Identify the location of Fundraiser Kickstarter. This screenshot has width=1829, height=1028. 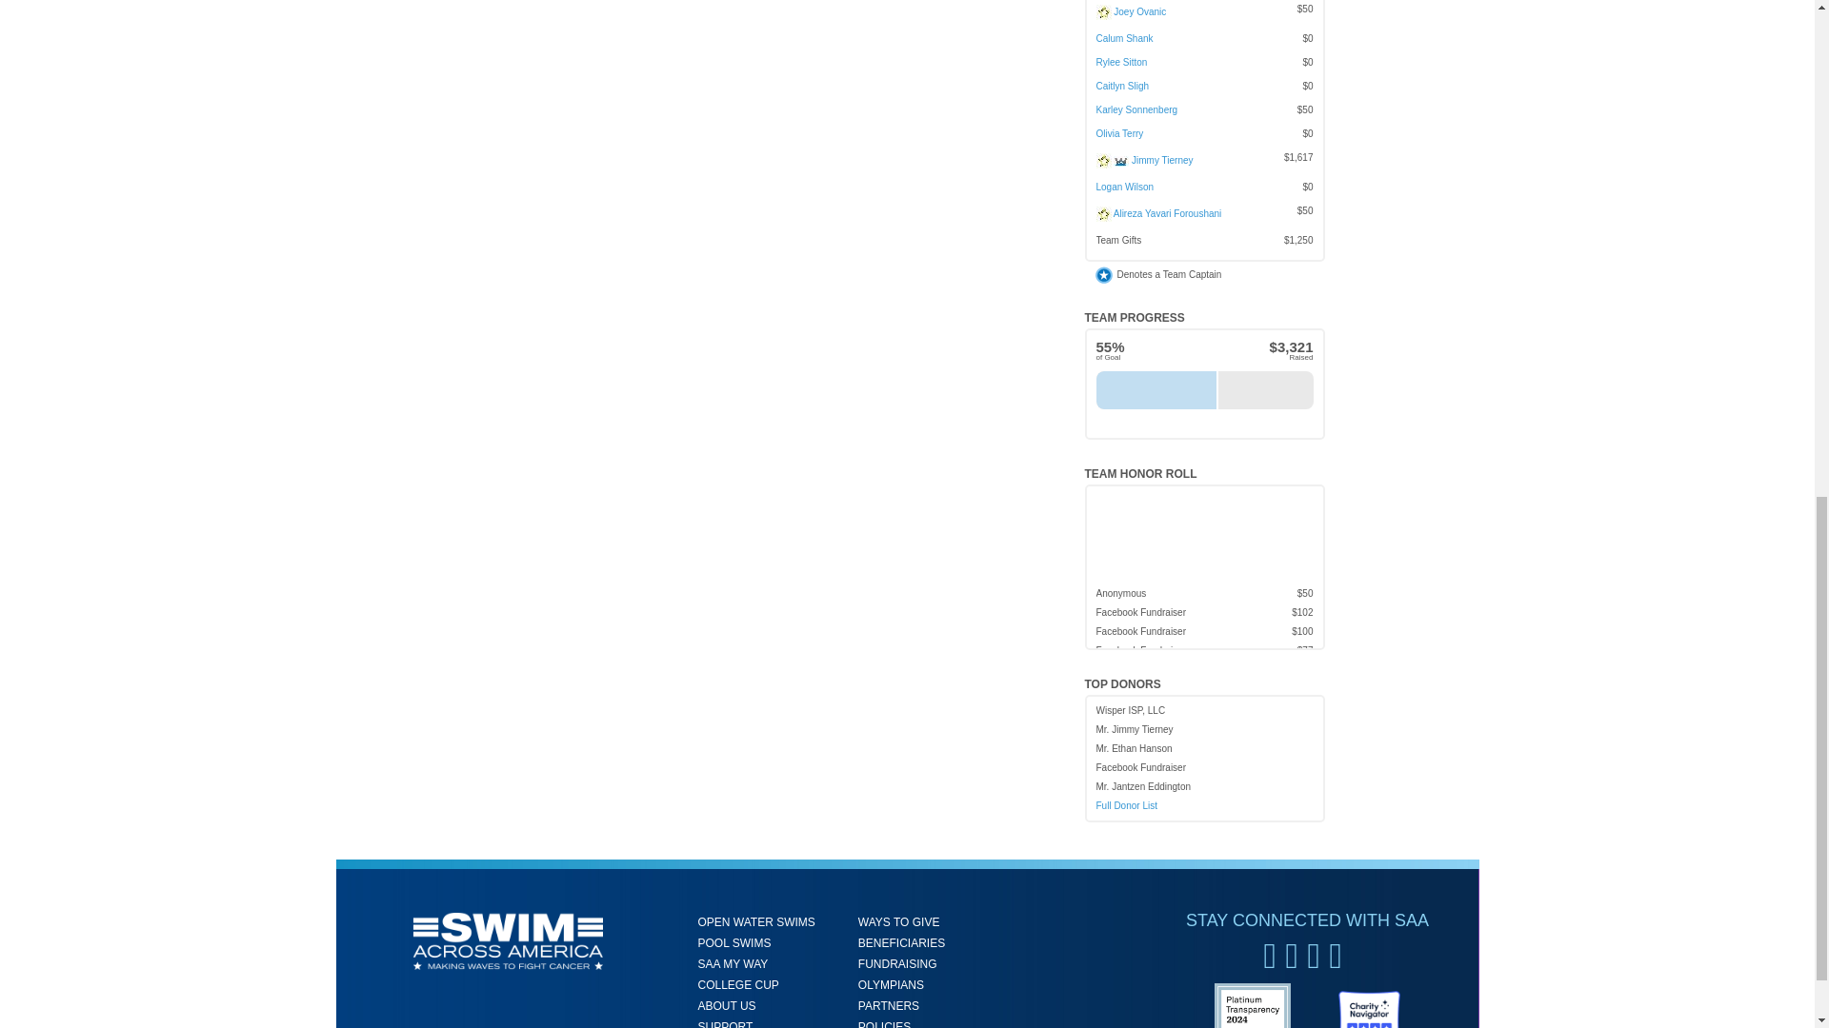
(1103, 214).